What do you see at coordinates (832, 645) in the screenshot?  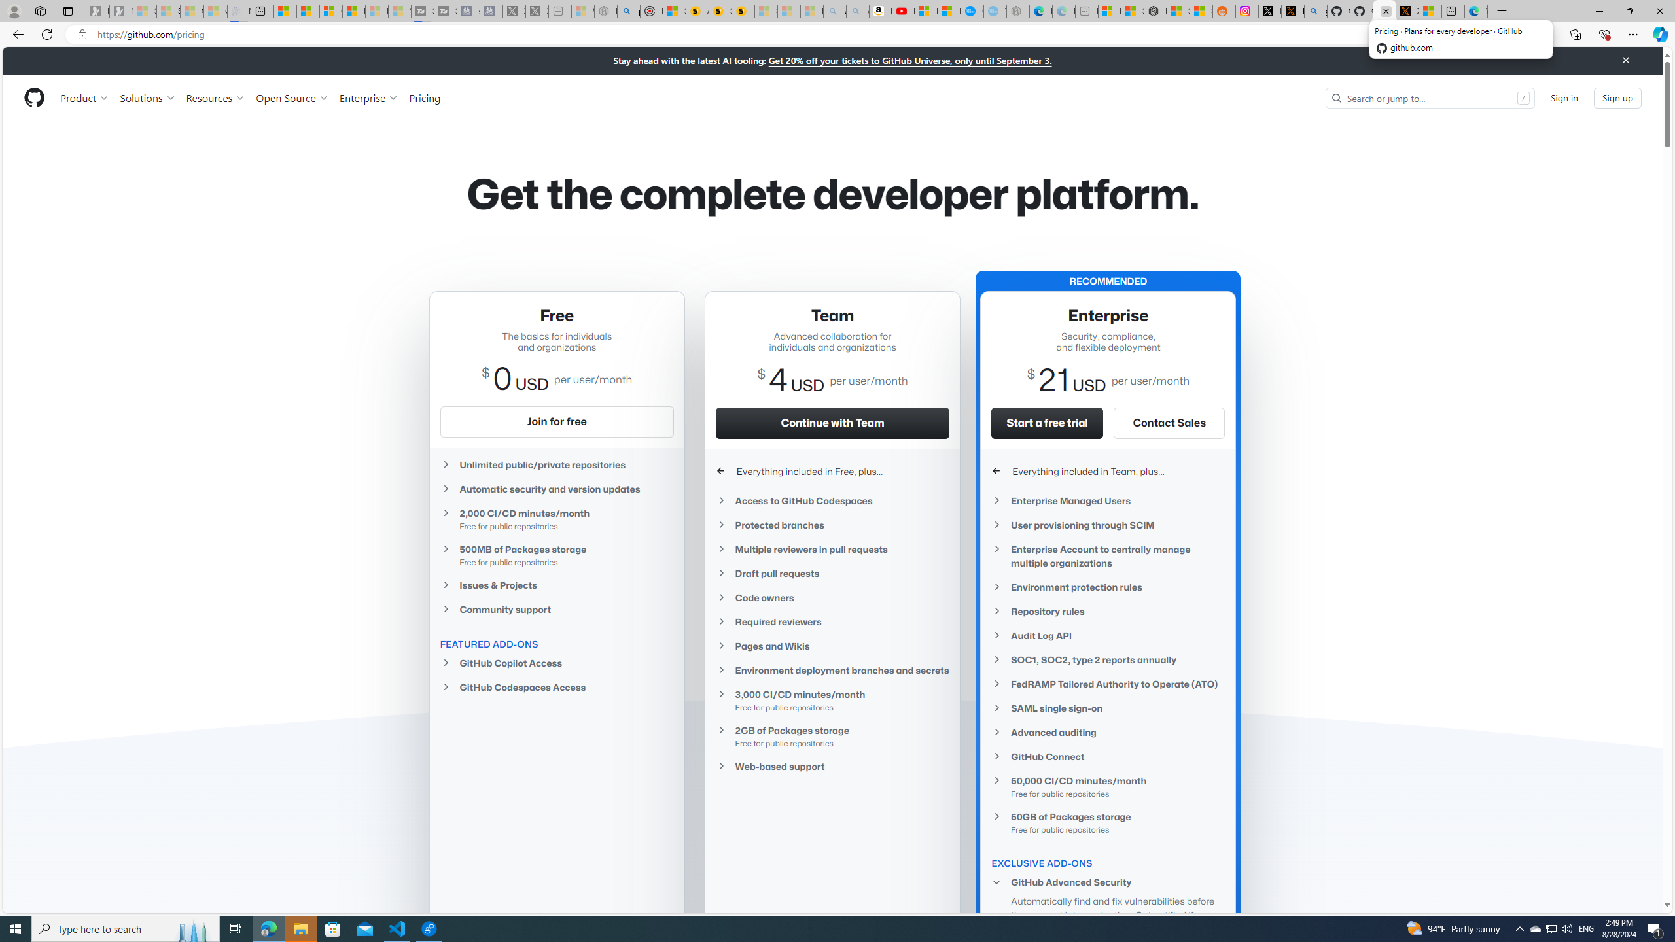 I see `Pages and Wikis` at bounding box center [832, 645].